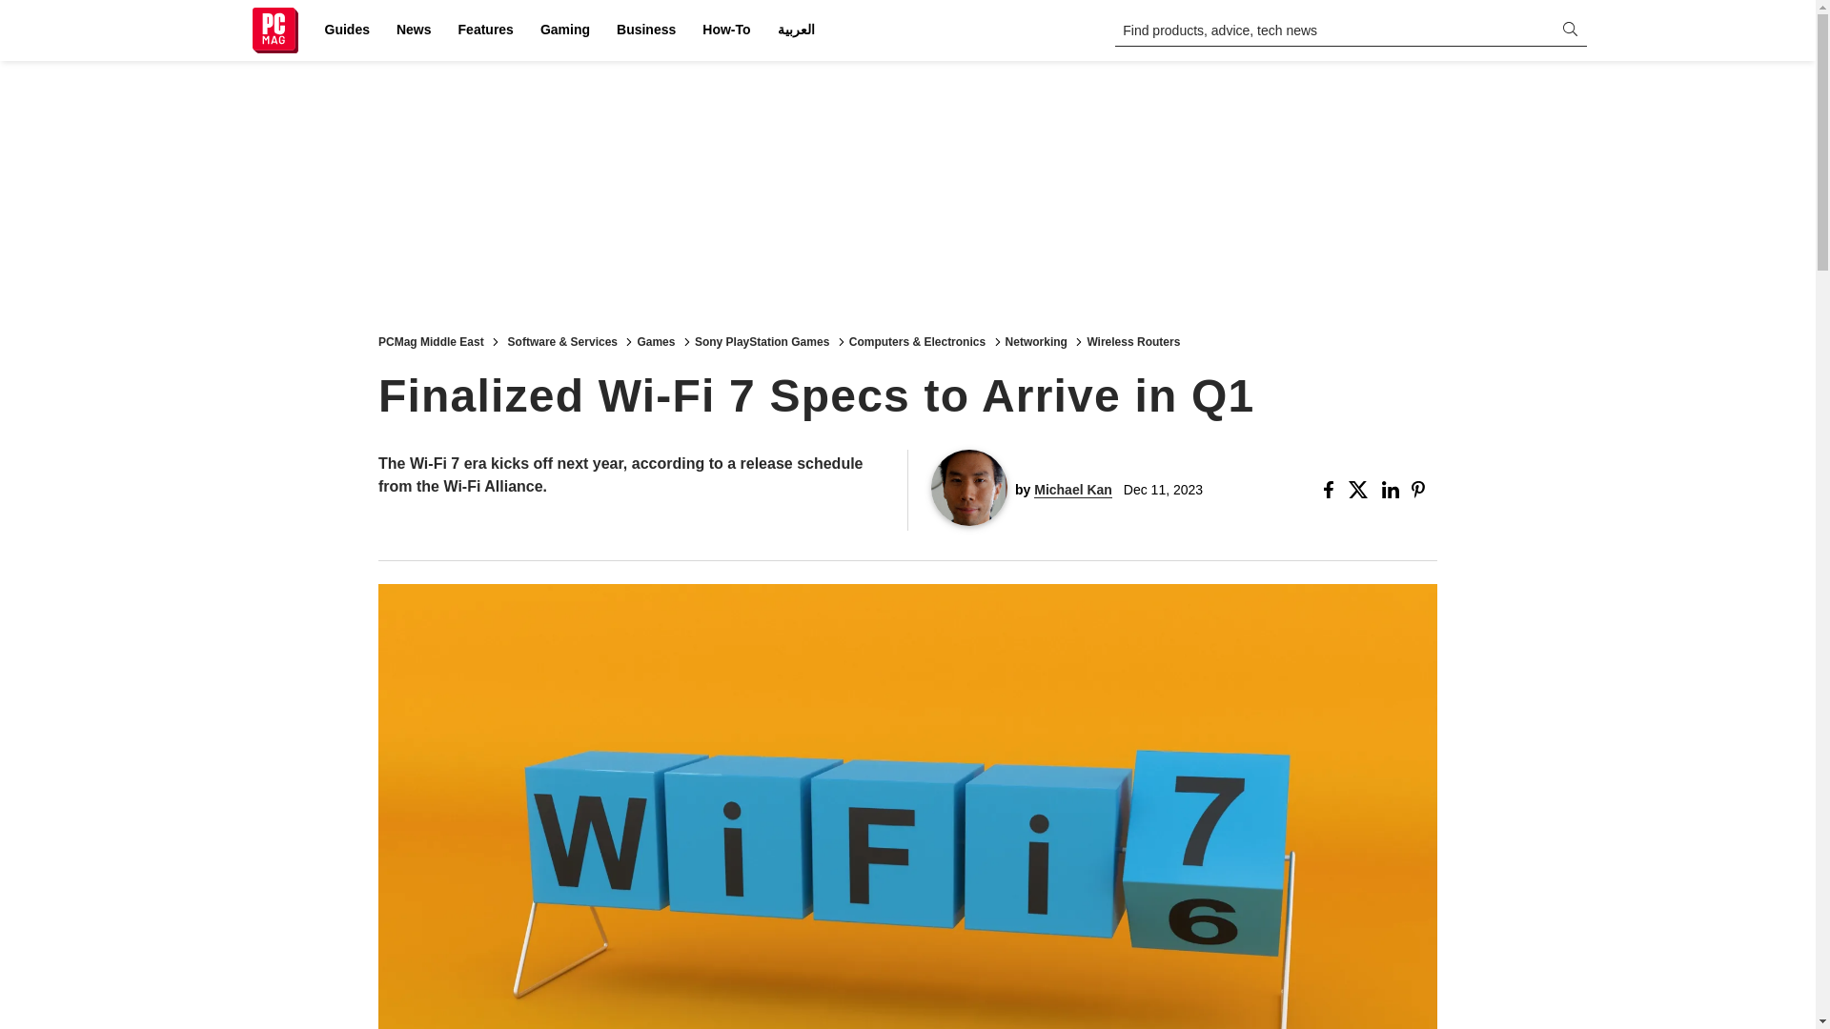  Describe the element at coordinates (656, 340) in the screenshot. I see `Games` at that location.